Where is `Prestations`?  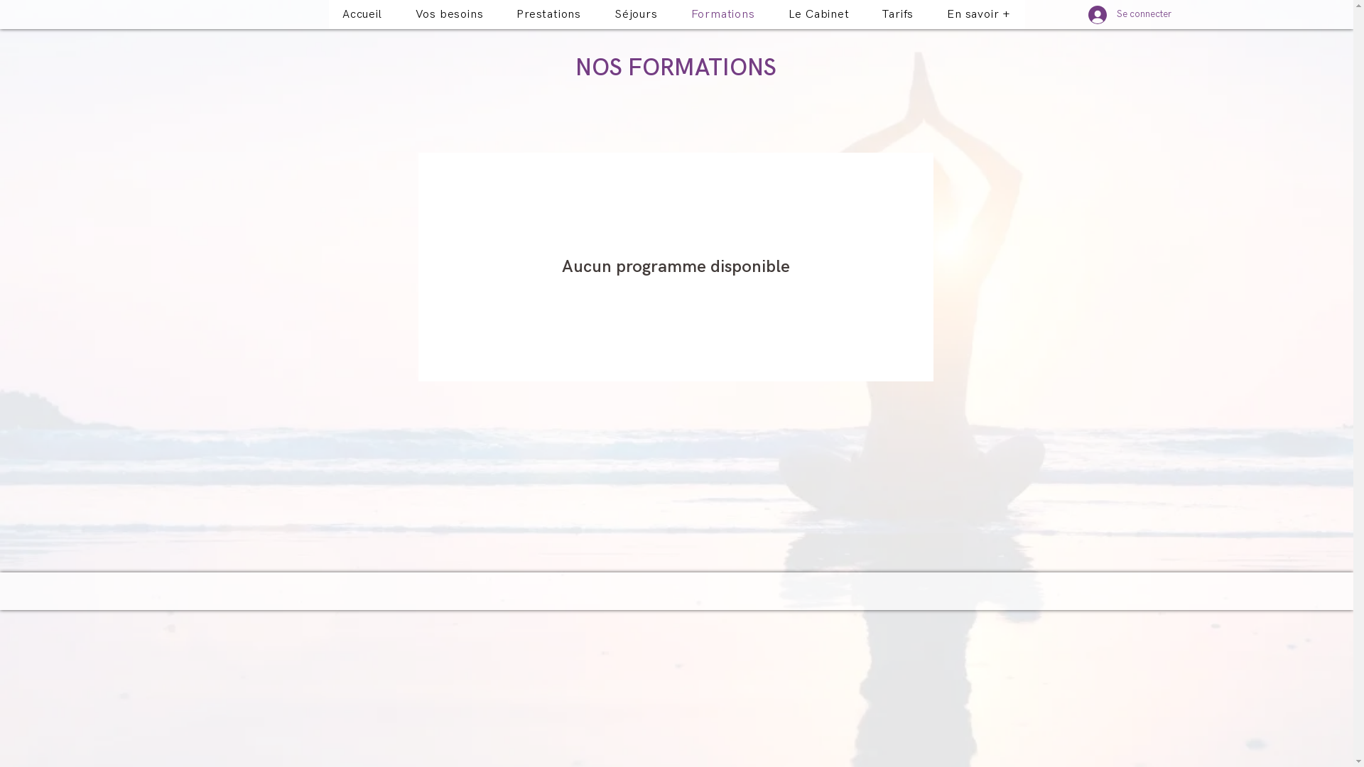 Prestations is located at coordinates (549, 14).